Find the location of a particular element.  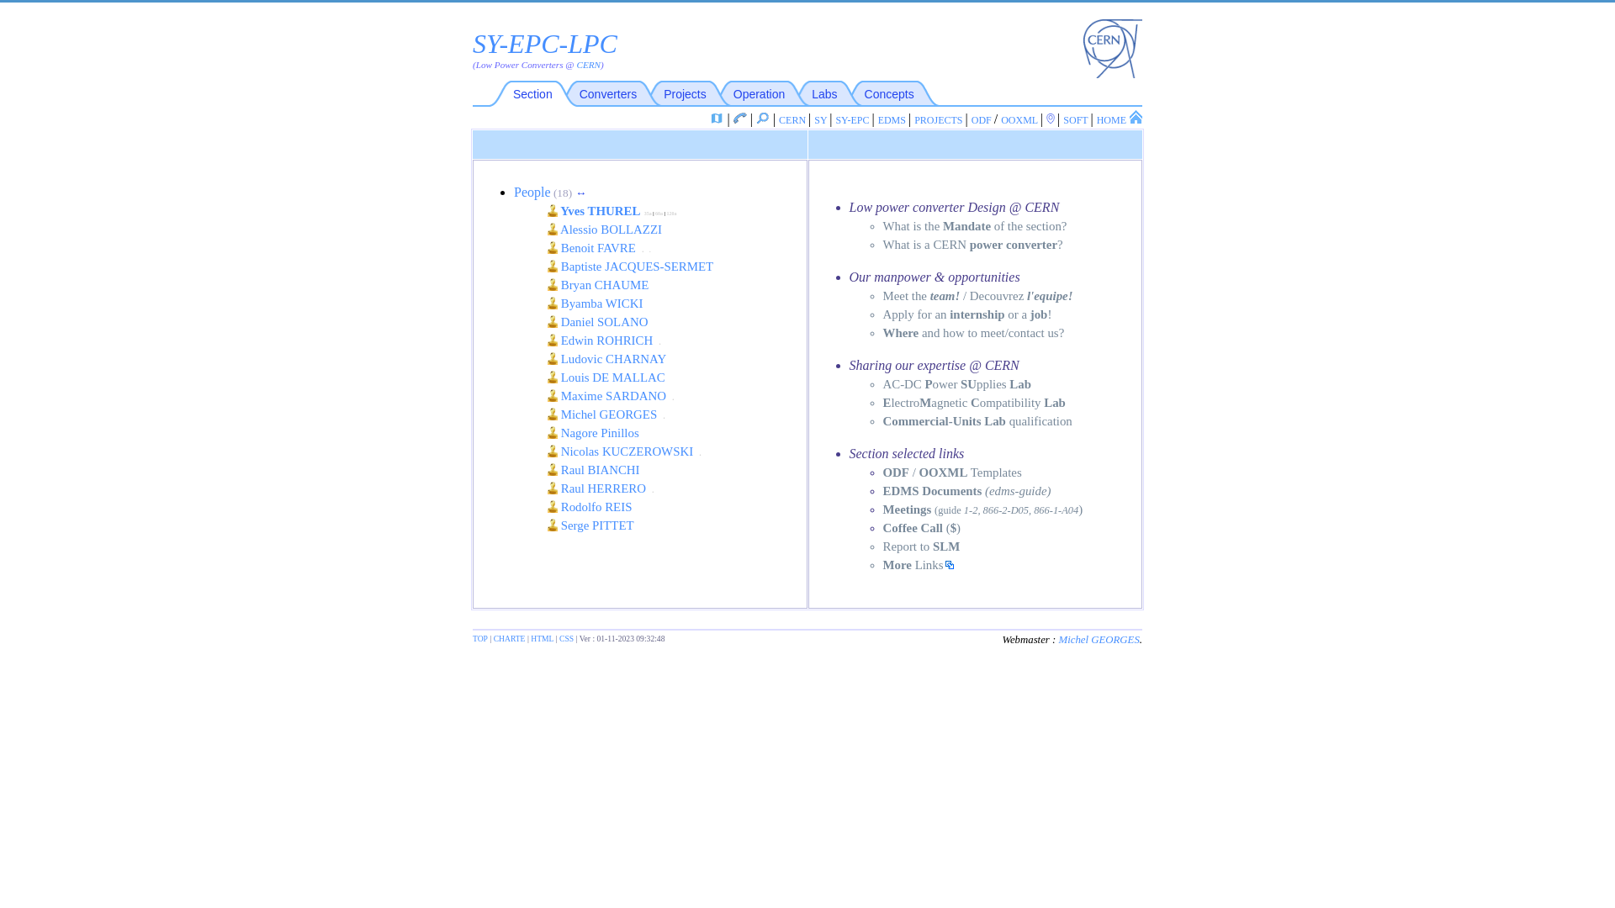

ODF is located at coordinates (982, 120).